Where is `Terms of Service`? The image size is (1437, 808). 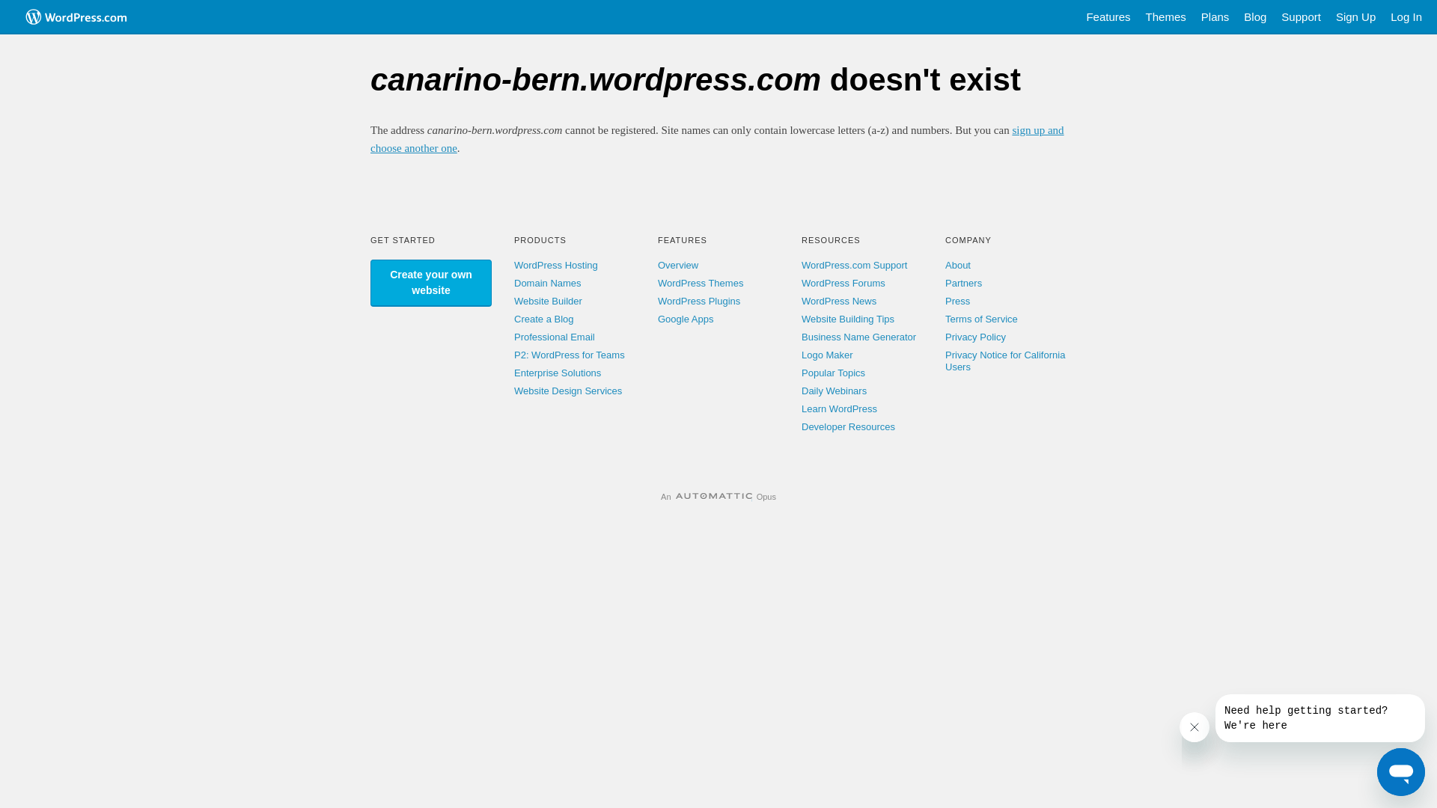 Terms of Service is located at coordinates (982, 319).